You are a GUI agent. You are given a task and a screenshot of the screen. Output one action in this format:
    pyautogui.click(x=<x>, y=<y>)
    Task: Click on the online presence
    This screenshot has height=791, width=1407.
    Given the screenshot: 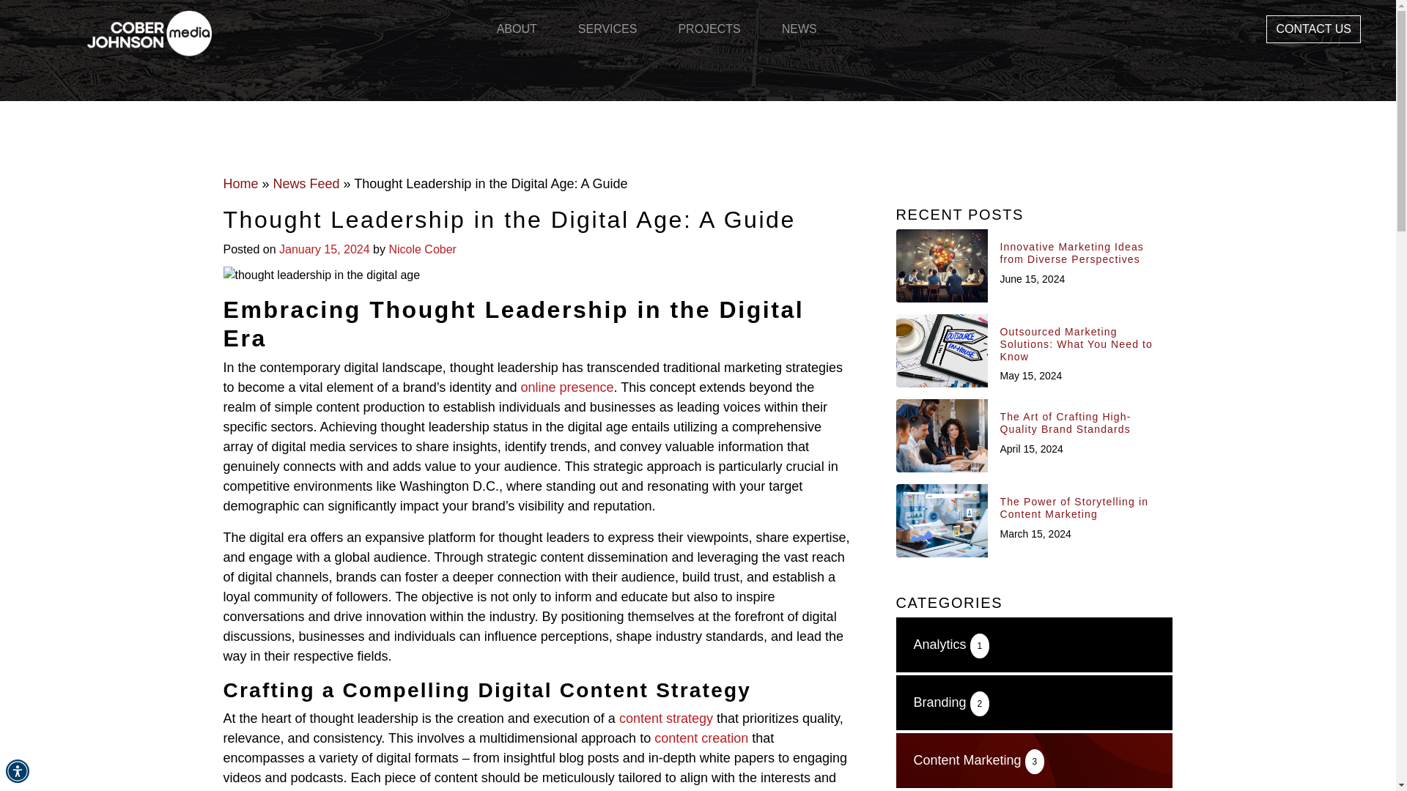 What is the action you would take?
    pyautogui.click(x=567, y=387)
    